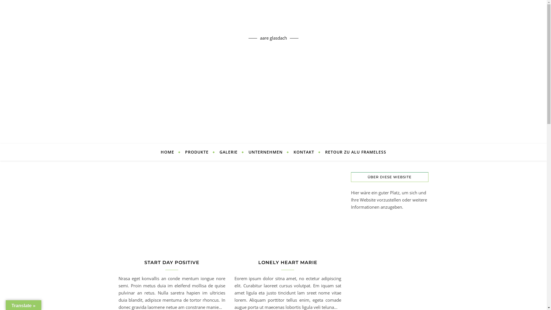 The height and width of the screenshot is (310, 551). Describe the element at coordinates (304, 152) in the screenshot. I see `KONTAKT` at that location.